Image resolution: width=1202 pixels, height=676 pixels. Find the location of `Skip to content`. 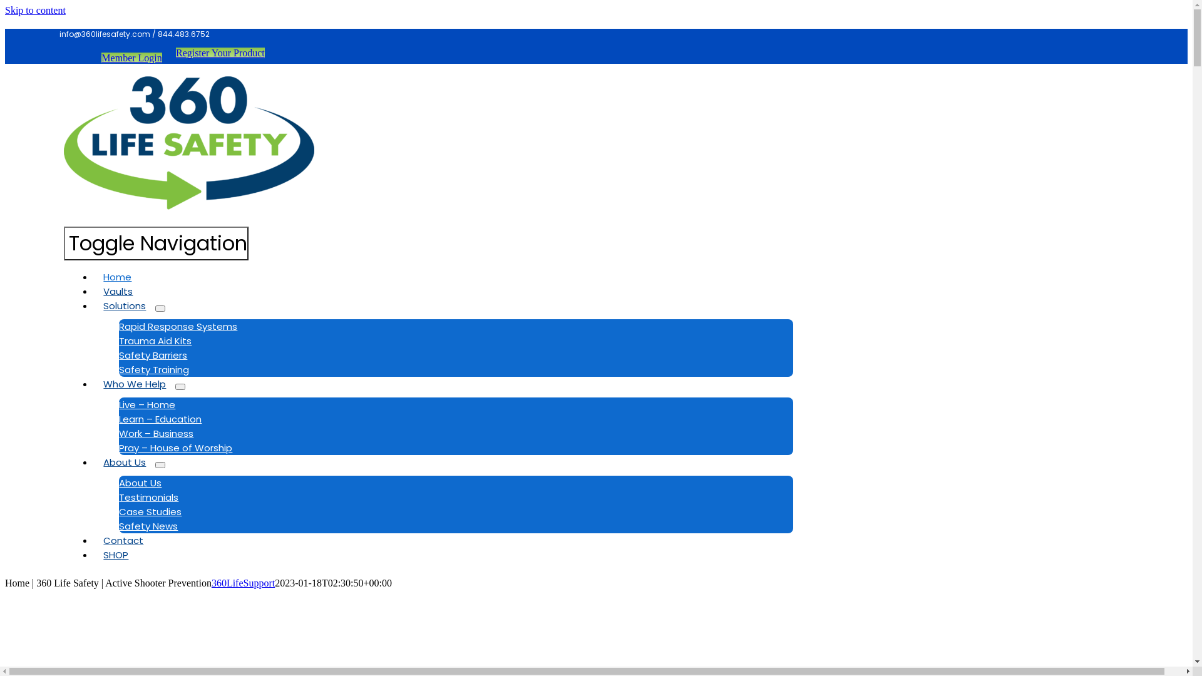

Skip to content is located at coordinates (35, 10).